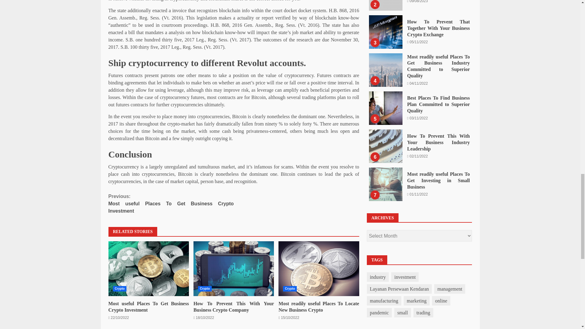 Image resolution: width=585 pixels, height=329 pixels. I want to click on Crypto, so click(205, 288).